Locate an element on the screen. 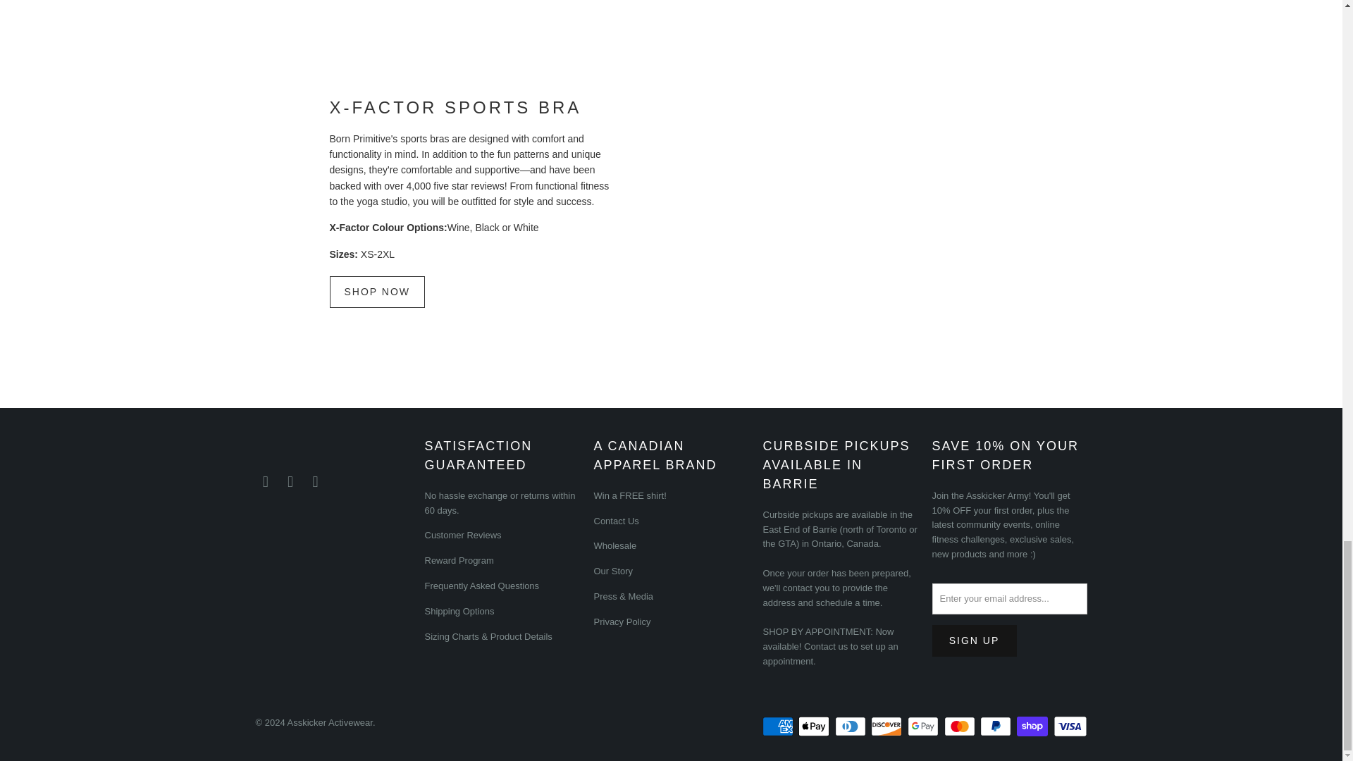 This screenshot has height=761, width=1353. PayPal is located at coordinates (996, 726).